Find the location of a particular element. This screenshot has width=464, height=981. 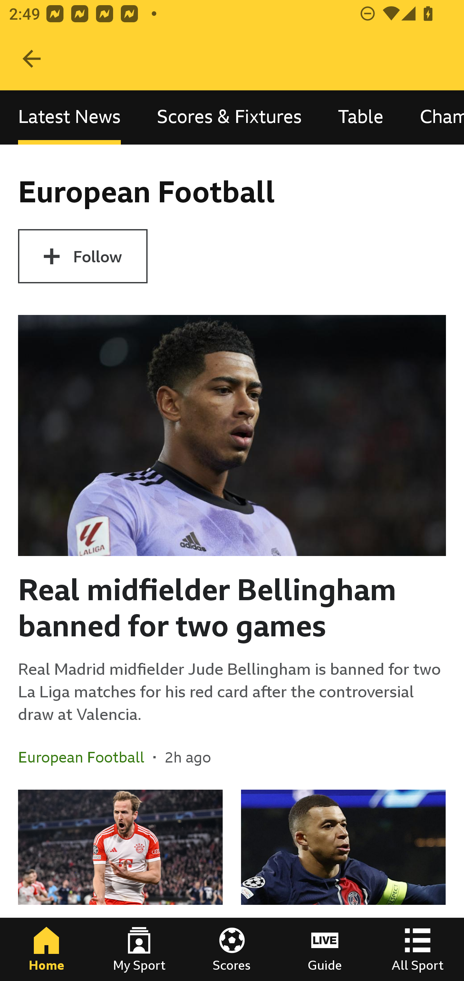

Mbappe has 'no problems' with manager Enrique is located at coordinates (343, 885).